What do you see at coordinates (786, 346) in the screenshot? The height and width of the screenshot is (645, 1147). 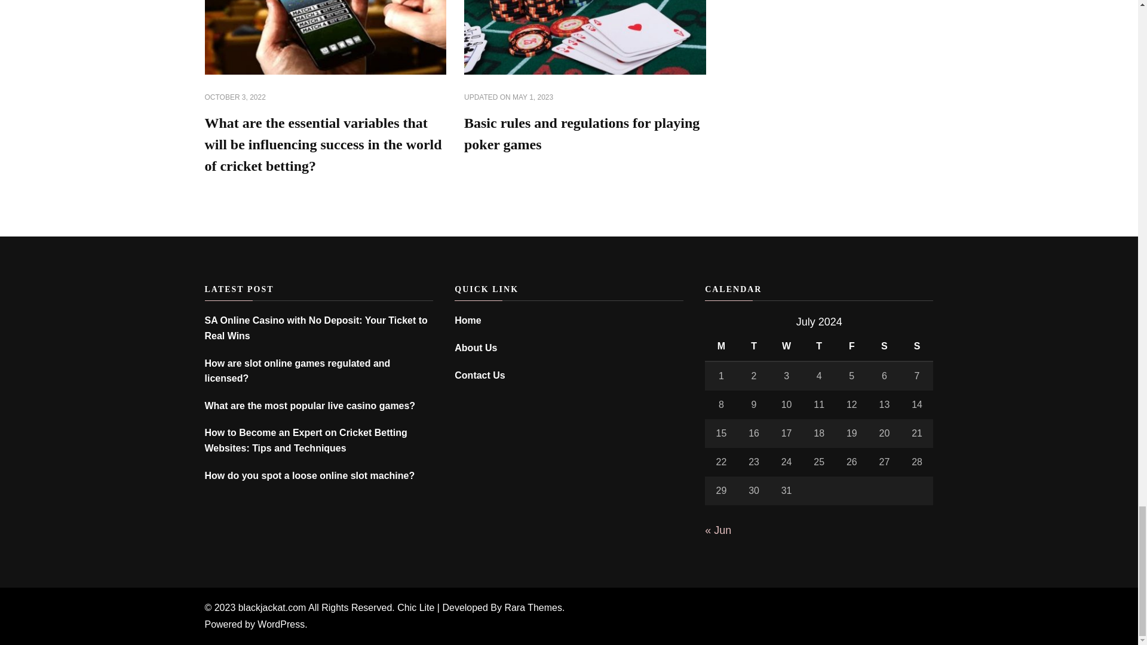 I see `Wednesday` at bounding box center [786, 346].